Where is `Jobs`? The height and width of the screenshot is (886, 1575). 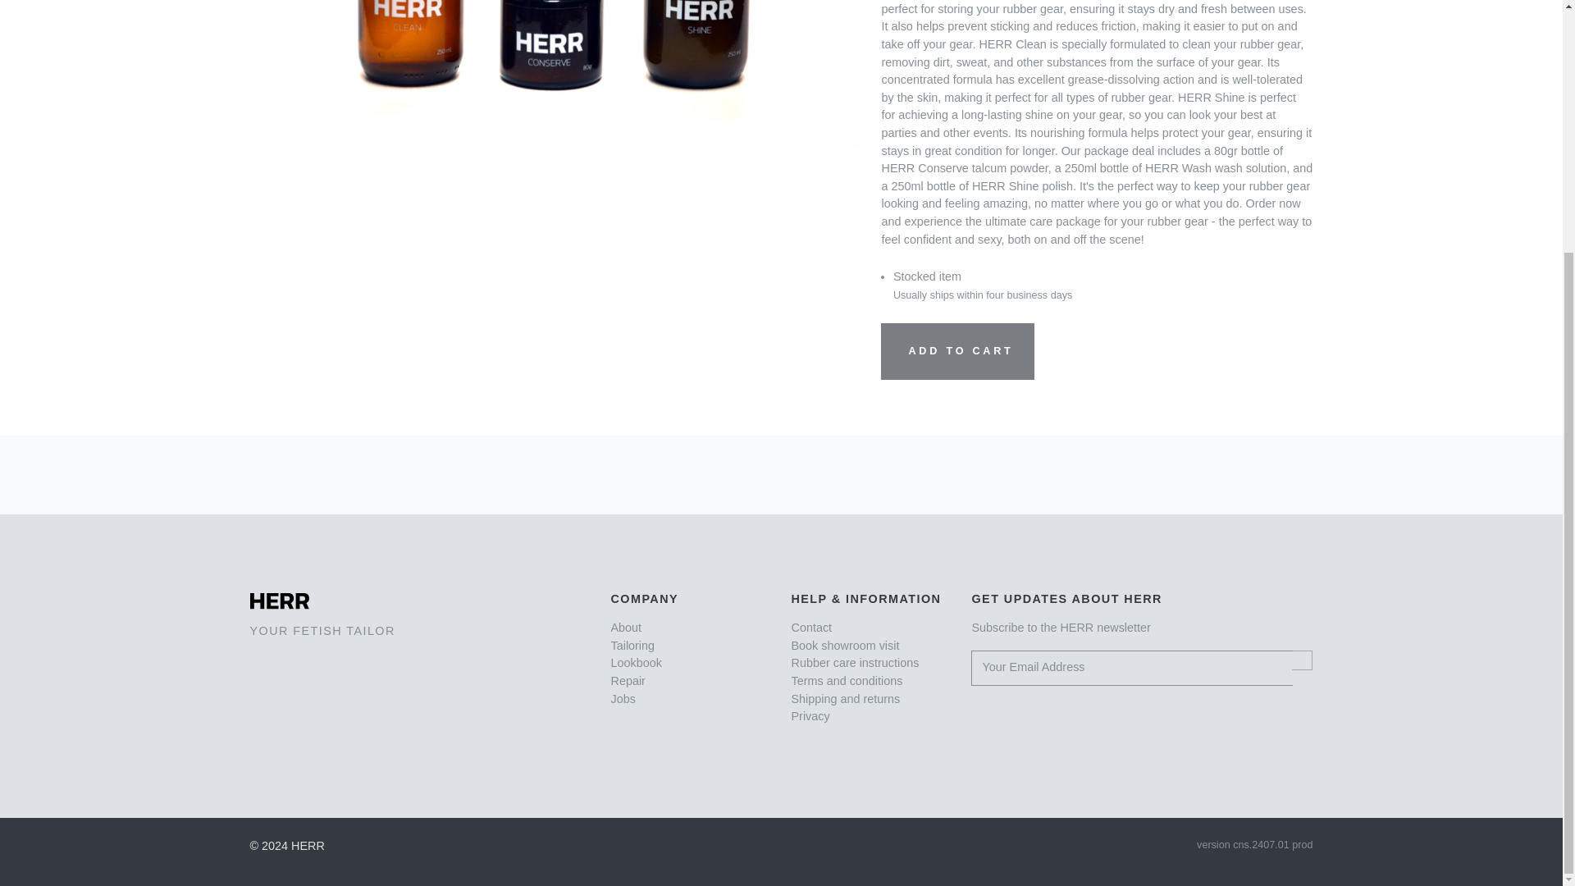
Jobs is located at coordinates (622, 698).